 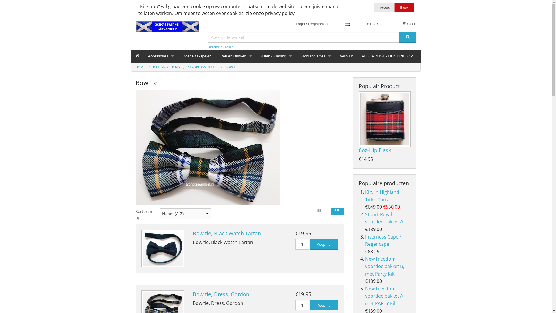 I want to click on Uitgebreid Zoeken, so click(x=221, y=47).